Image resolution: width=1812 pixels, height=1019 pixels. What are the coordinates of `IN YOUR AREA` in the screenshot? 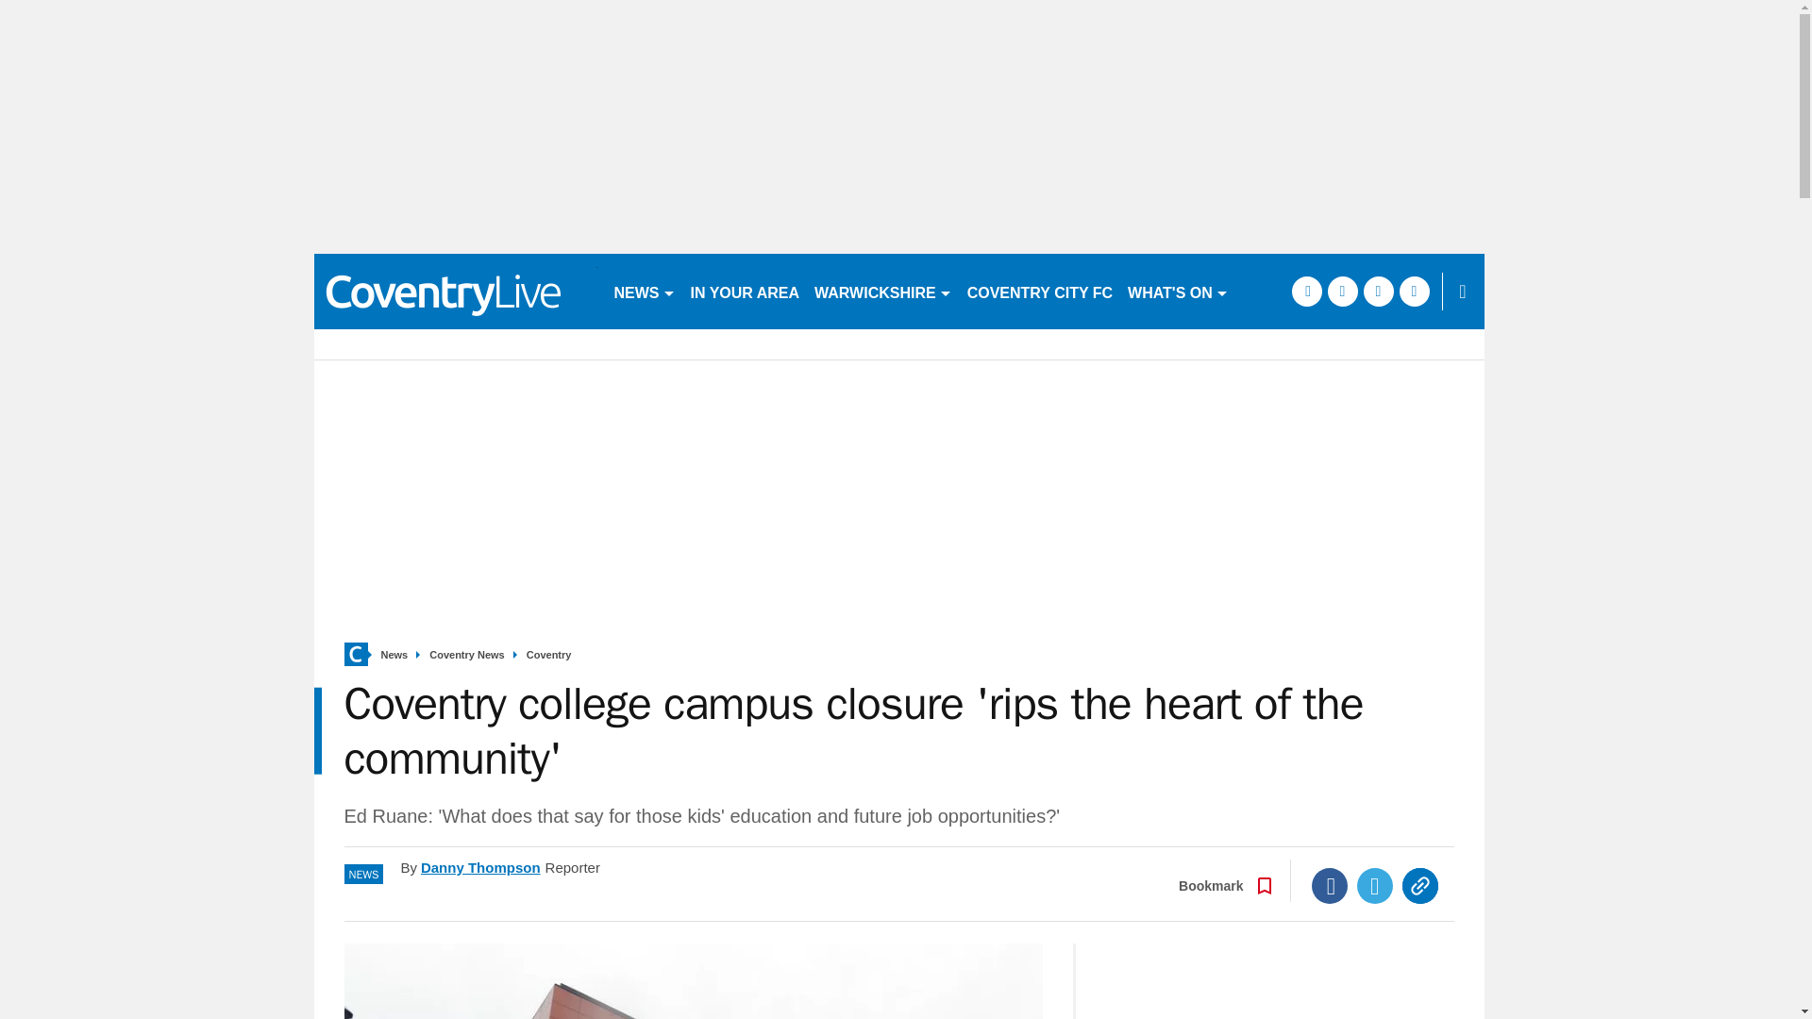 It's located at (746, 291).